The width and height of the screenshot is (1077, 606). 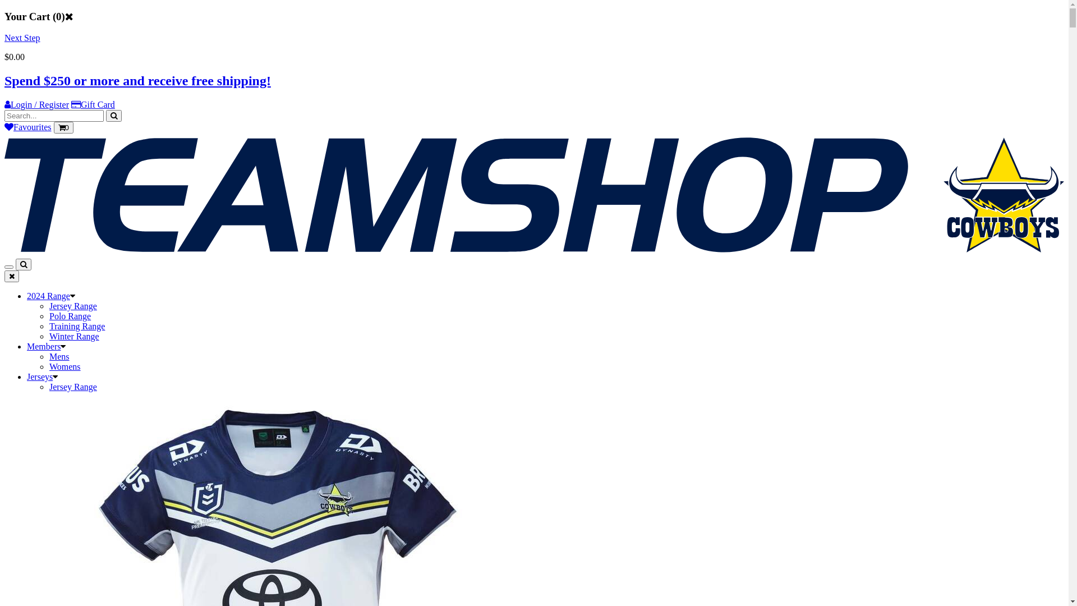 What do you see at coordinates (74, 337) in the screenshot?
I see `Winter Range` at bounding box center [74, 337].